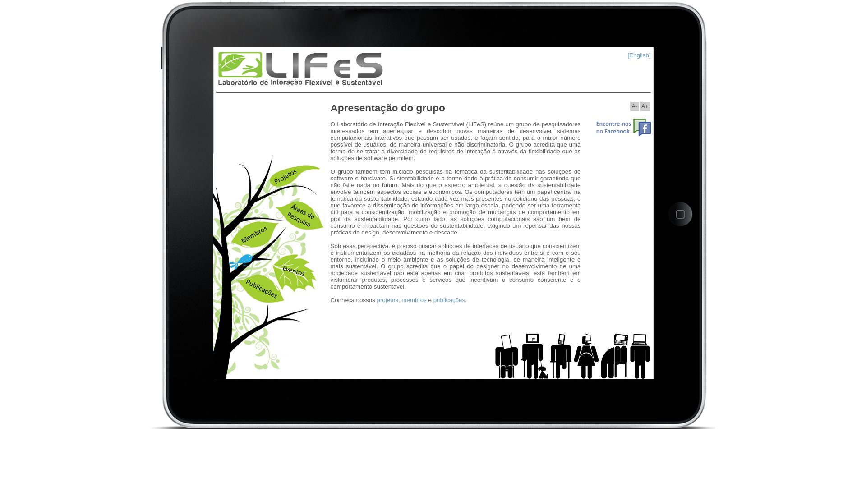 The height and width of the screenshot is (487, 866). Describe the element at coordinates (388, 300) in the screenshot. I see `projetos` at that location.